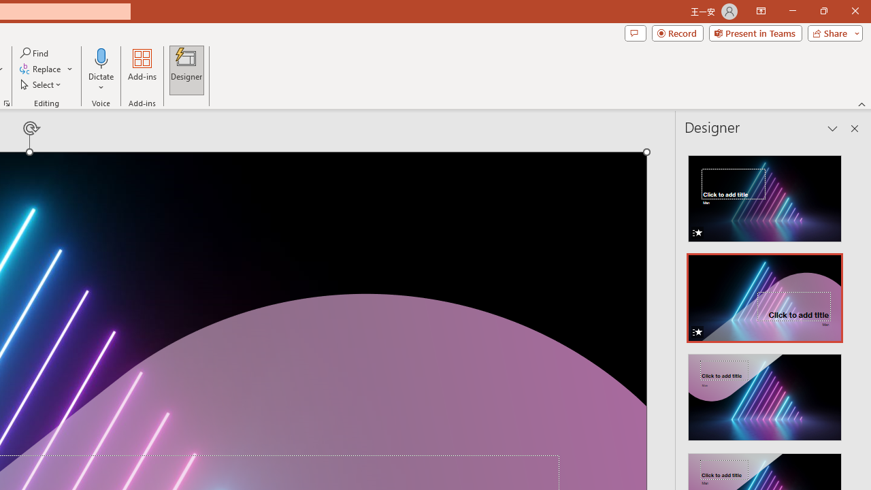 The image size is (871, 490). What do you see at coordinates (855, 128) in the screenshot?
I see `Close pane` at bounding box center [855, 128].